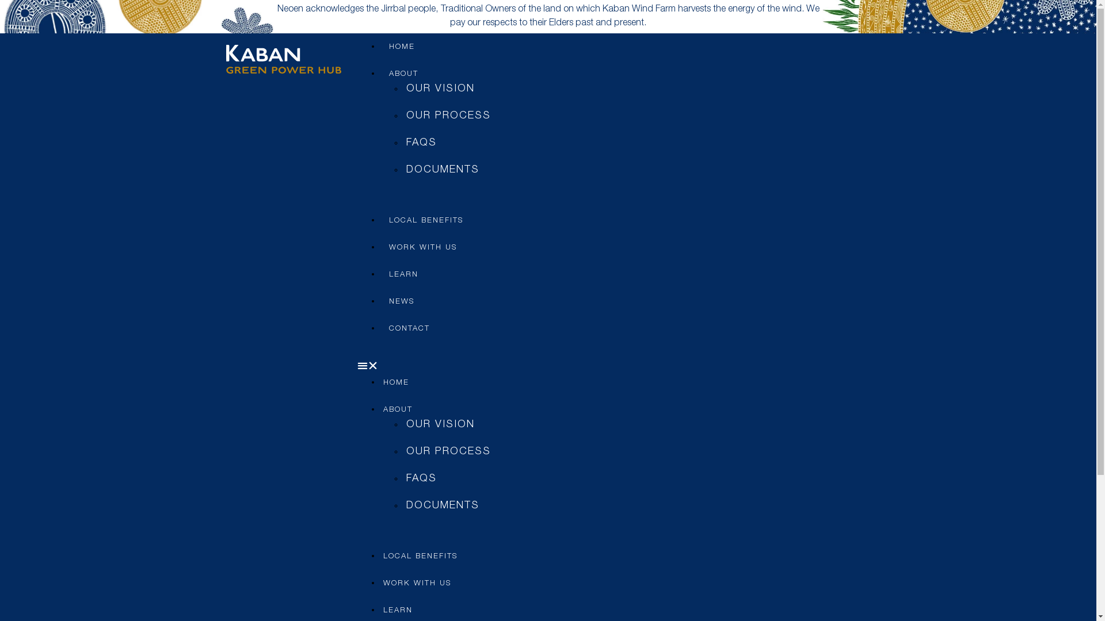 The width and height of the screenshot is (1105, 621). Describe the element at coordinates (442, 506) in the screenshot. I see `DOCUMENTS` at that location.